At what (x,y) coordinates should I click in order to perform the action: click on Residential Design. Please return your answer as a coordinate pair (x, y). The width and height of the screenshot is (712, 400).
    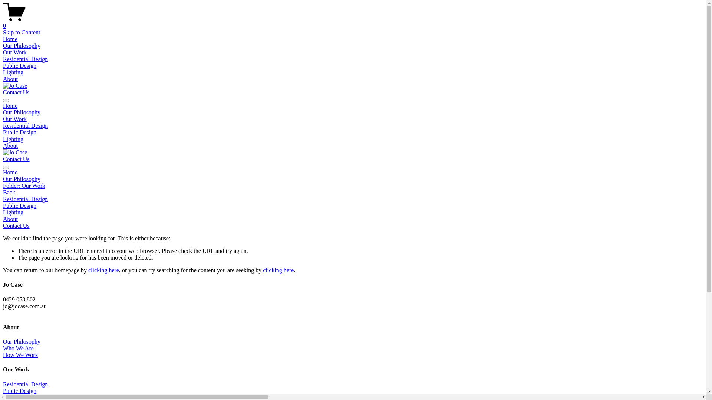
    Looking at the image, I should click on (25, 59).